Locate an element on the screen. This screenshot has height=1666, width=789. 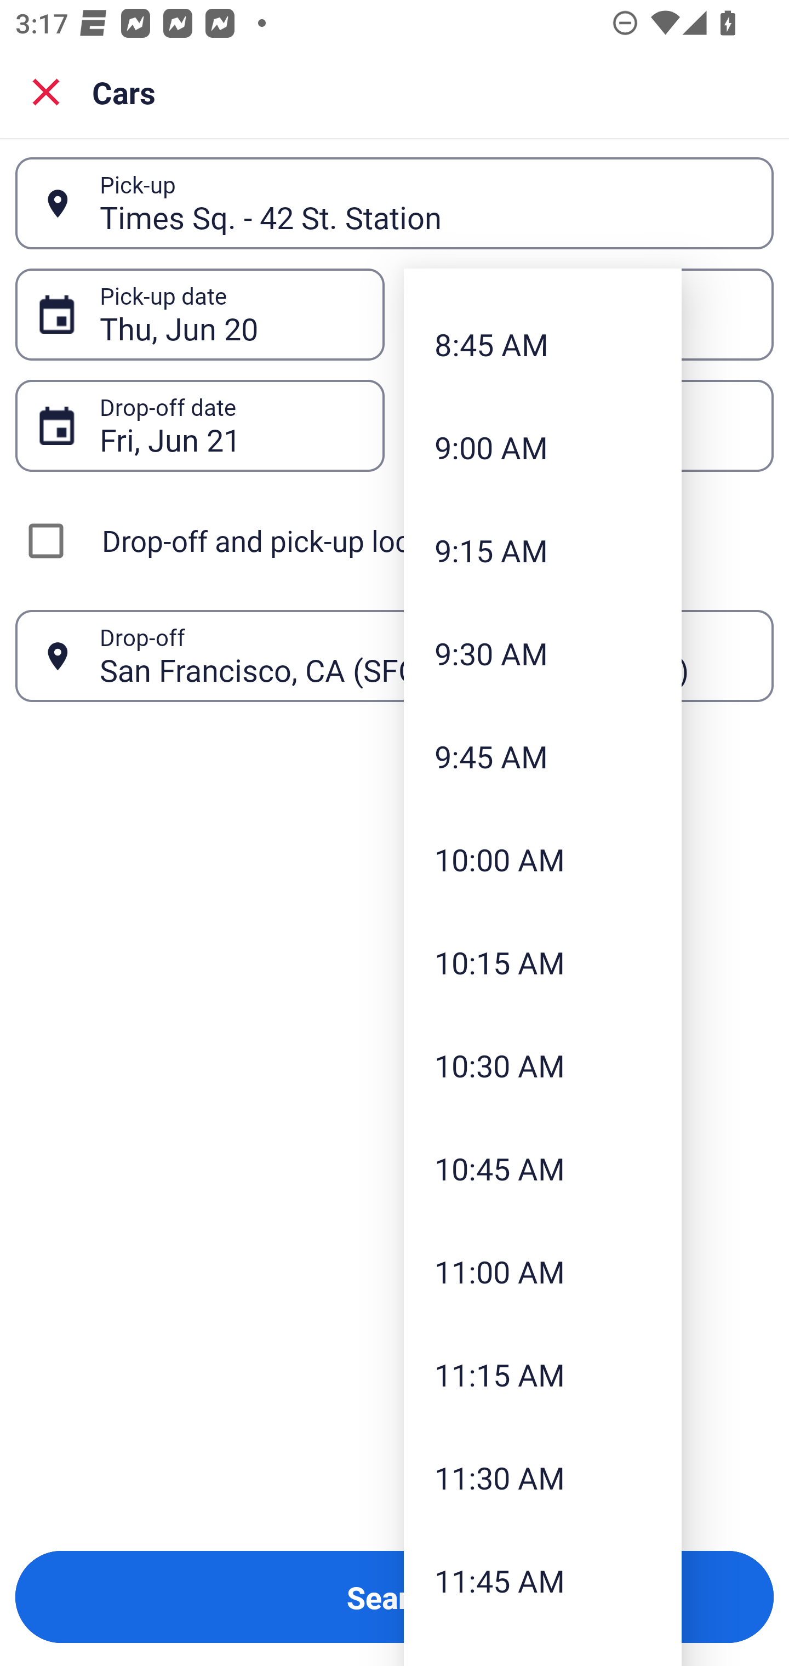
9:15 AM is located at coordinates (542, 549).